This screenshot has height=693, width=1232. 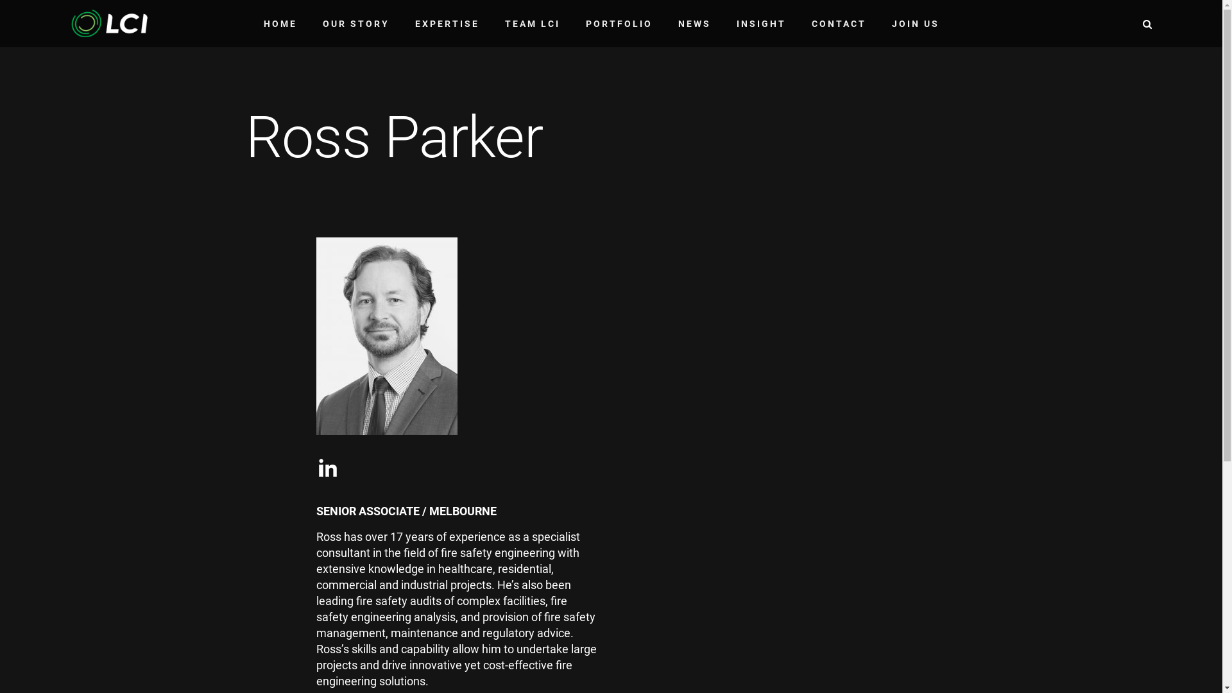 I want to click on CONTACT, so click(x=838, y=24).